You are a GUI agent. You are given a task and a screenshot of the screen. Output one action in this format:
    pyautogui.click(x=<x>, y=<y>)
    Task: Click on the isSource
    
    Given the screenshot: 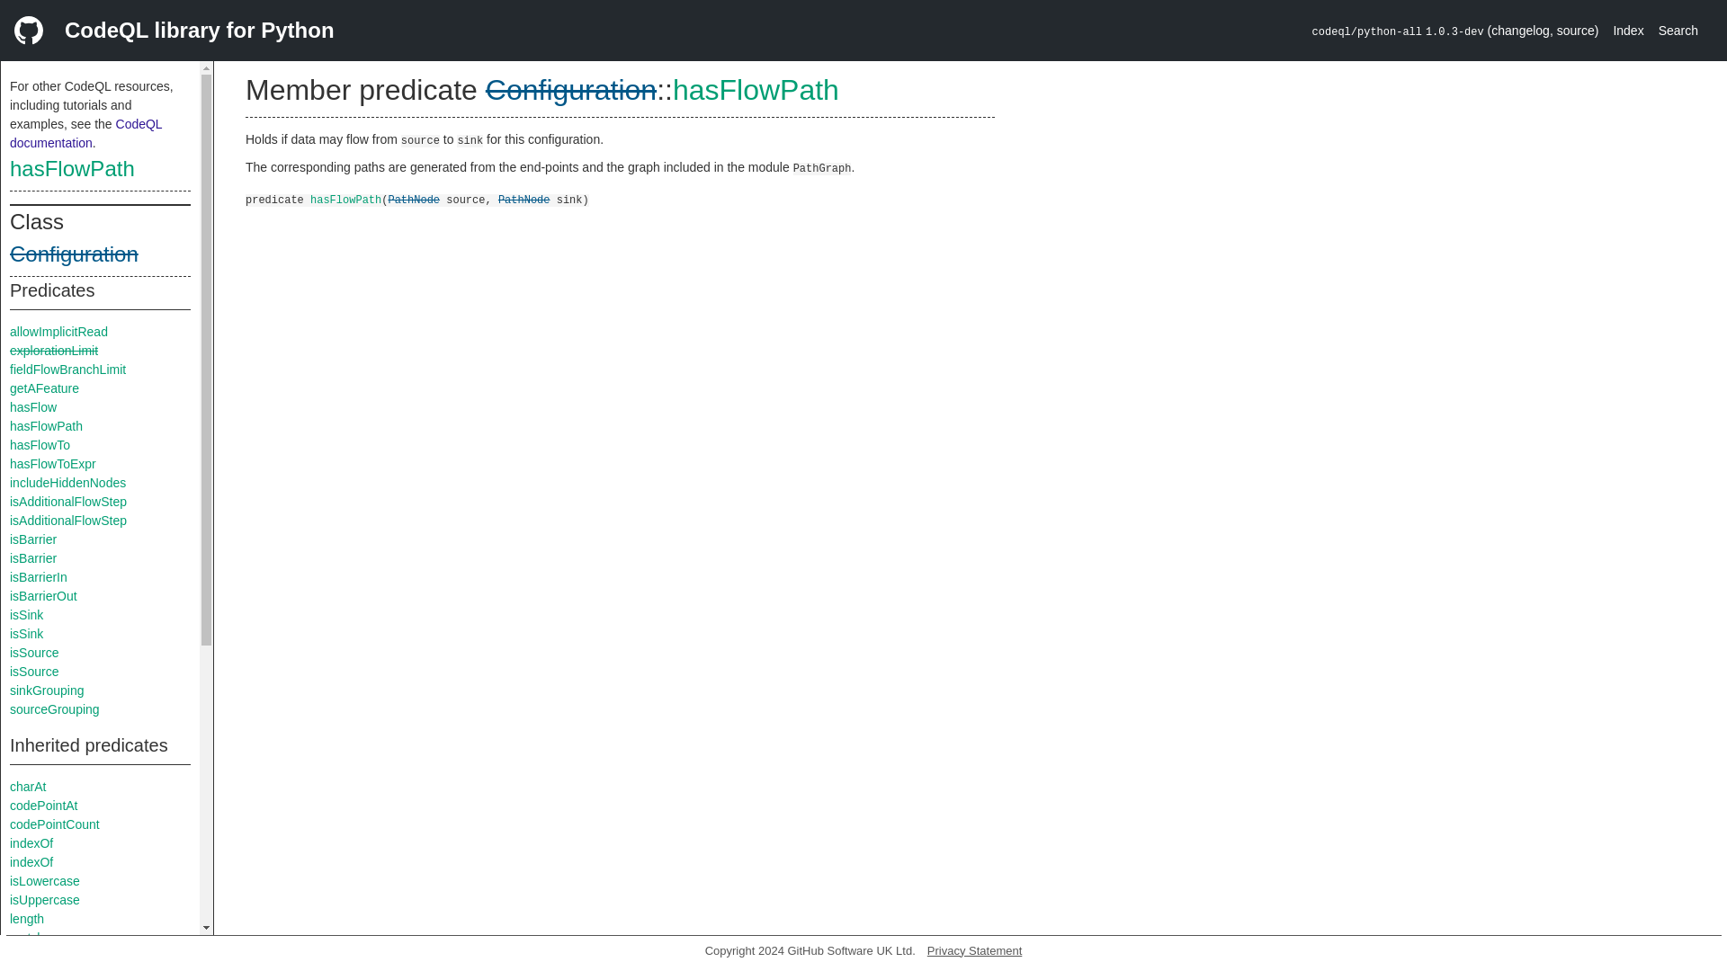 What is the action you would take?
    pyautogui.click(x=34, y=671)
    